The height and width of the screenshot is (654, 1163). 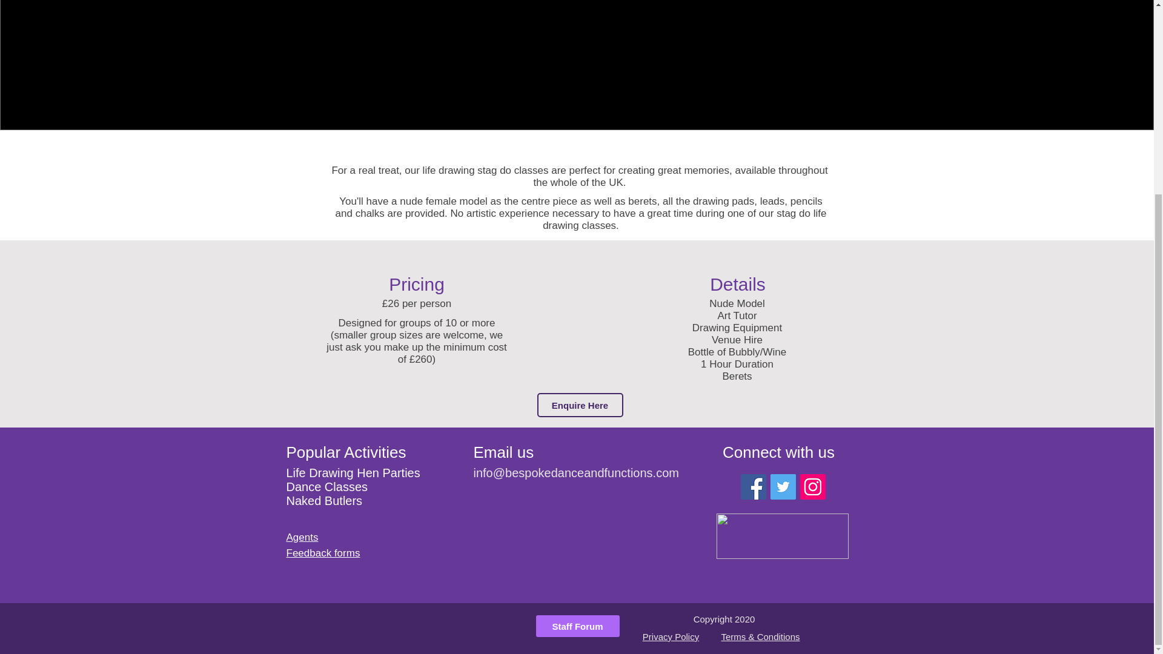 What do you see at coordinates (322, 553) in the screenshot?
I see `Feedback forms` at bounding box center [322, 553].